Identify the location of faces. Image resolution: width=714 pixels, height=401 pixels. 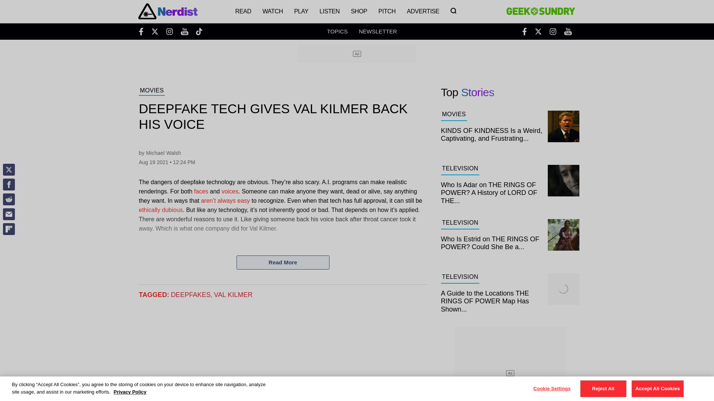
(201, 191).